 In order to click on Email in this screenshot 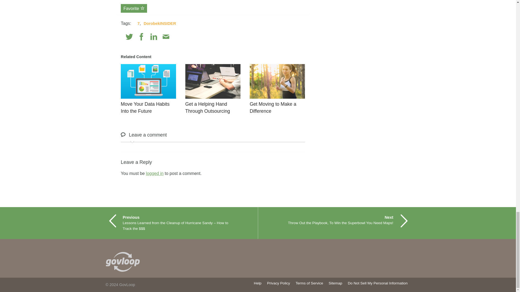, I will do `click(166, 37)`.